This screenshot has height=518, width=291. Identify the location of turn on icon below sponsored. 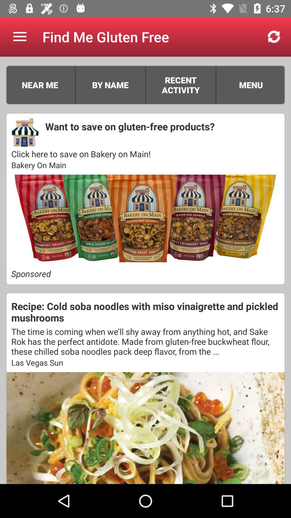
(145, 312).